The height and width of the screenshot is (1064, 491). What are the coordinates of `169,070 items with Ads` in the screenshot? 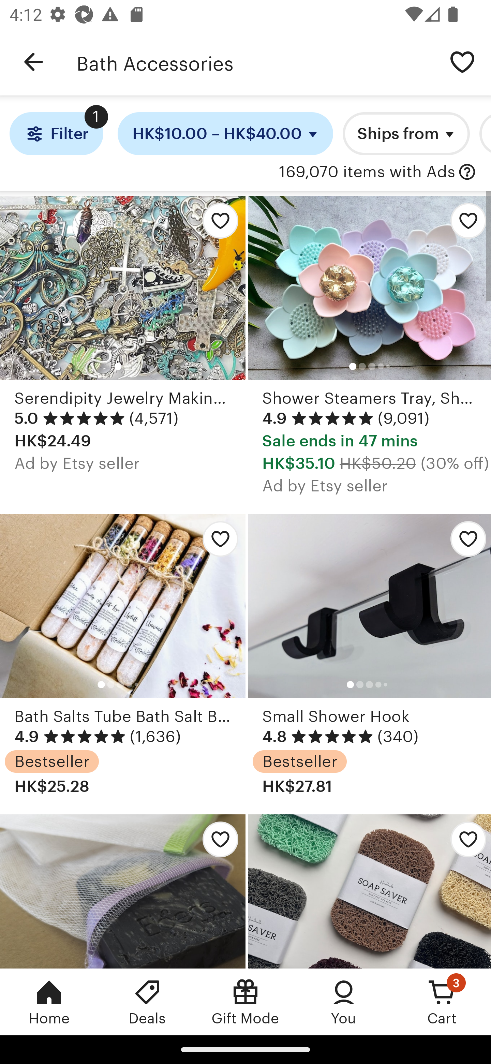 It's located at (367, 172).